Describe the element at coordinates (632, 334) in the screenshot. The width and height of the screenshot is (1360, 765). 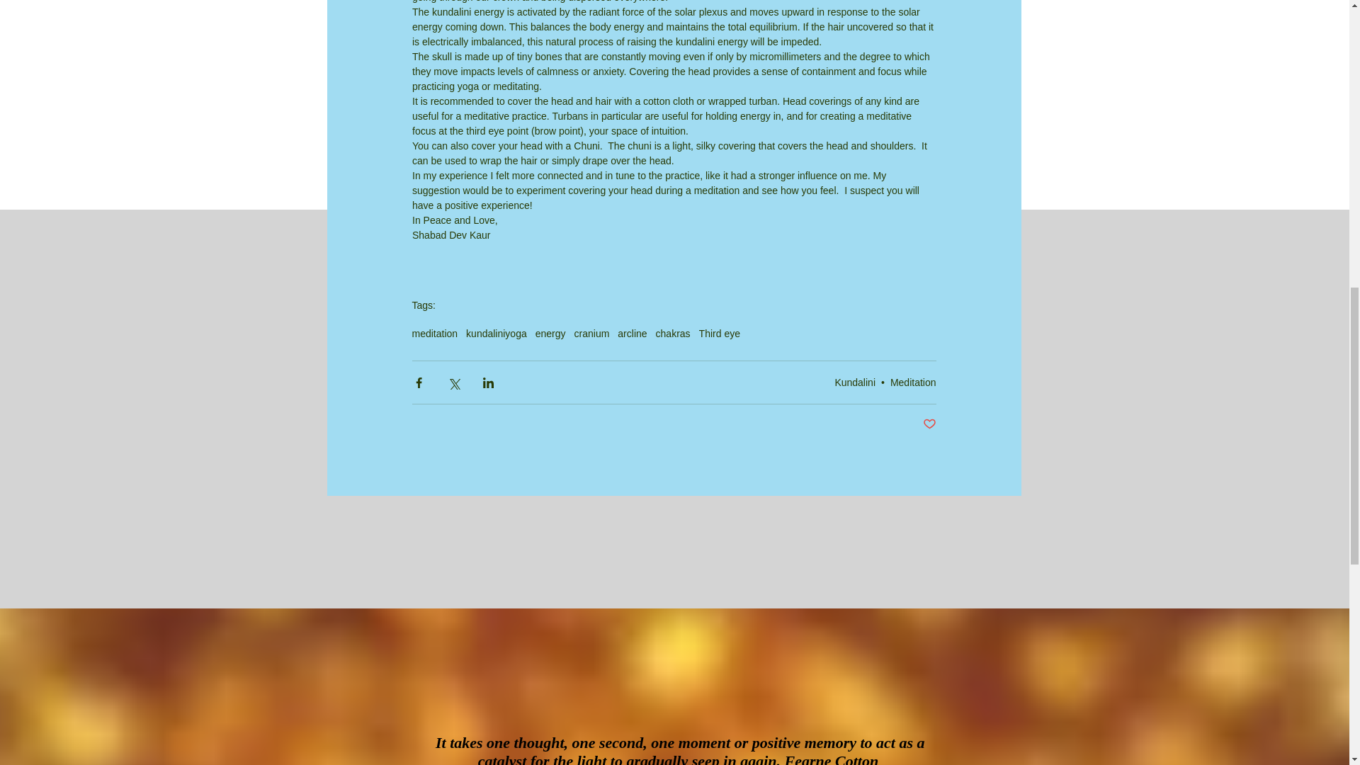
I see `arcline` at that location.